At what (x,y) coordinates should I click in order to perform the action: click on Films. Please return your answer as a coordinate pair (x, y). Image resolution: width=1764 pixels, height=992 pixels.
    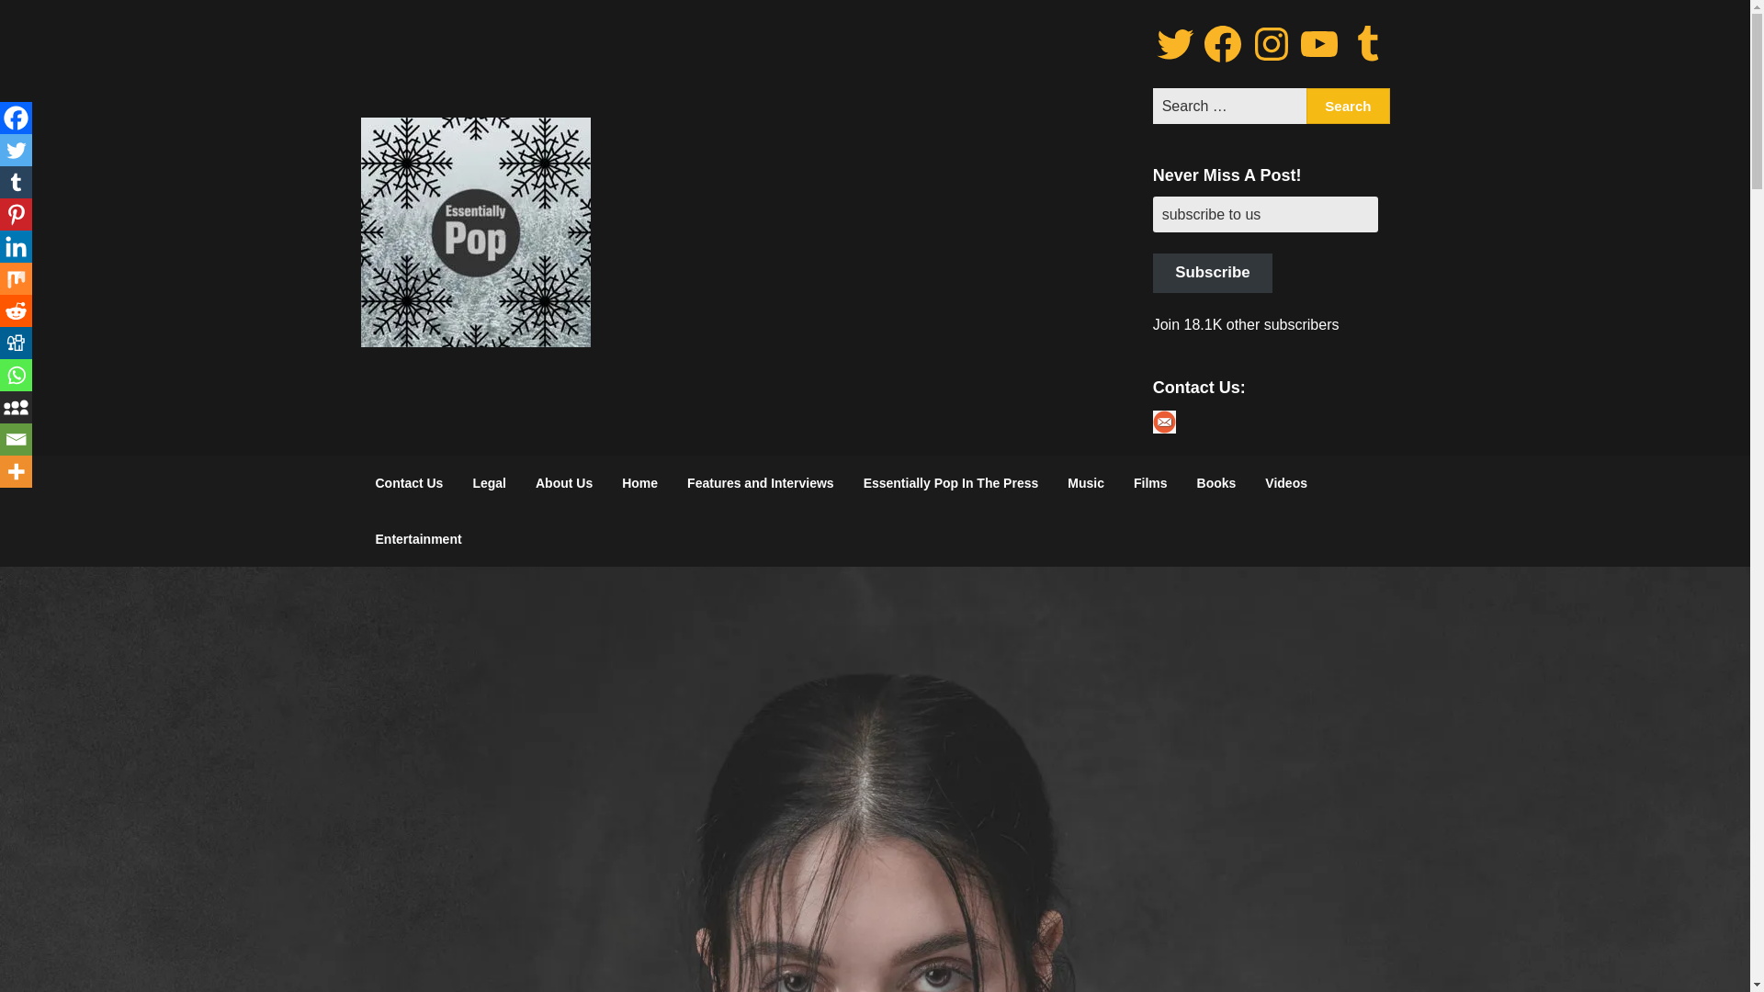
    Looking at the image, I should click on (1150, 483).